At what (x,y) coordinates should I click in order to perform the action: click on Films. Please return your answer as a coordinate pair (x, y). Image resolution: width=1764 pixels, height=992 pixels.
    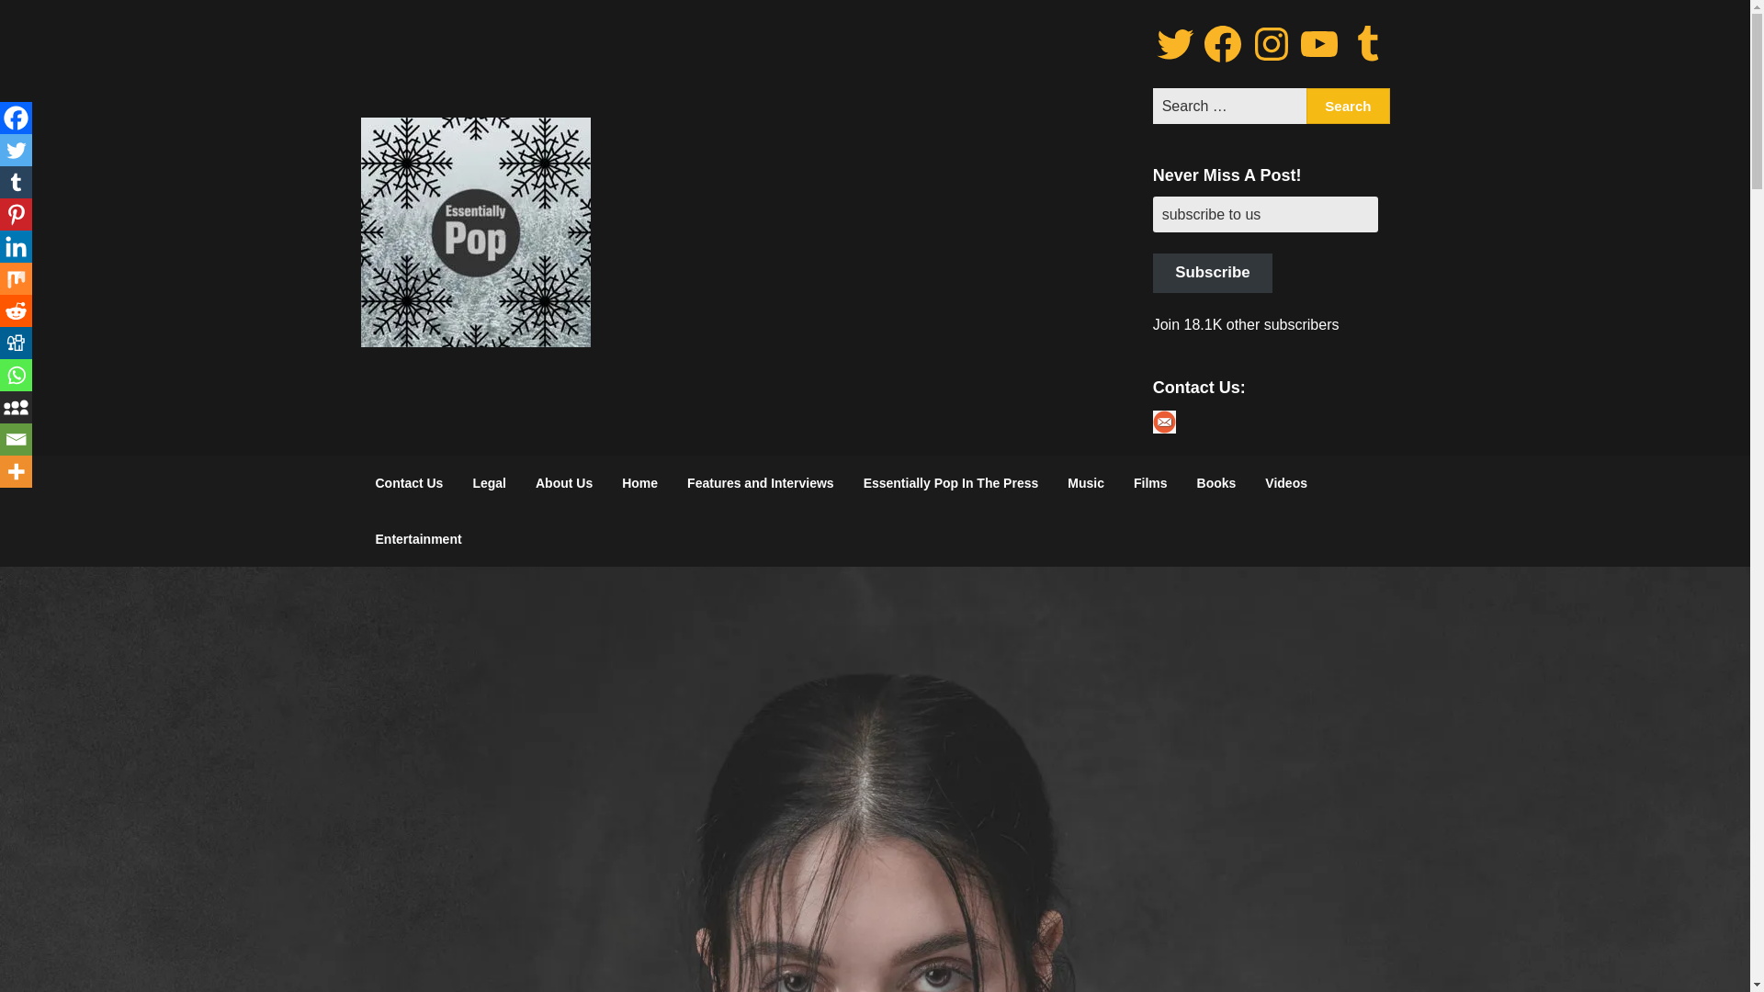
    Looking at the image, I should click on (1150, 483).